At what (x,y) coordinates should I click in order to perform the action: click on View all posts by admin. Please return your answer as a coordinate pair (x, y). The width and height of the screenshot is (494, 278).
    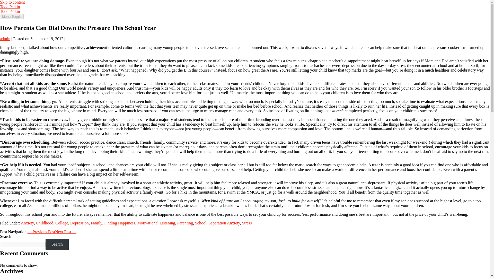
    Looking at the image, I should click on (5, 39).